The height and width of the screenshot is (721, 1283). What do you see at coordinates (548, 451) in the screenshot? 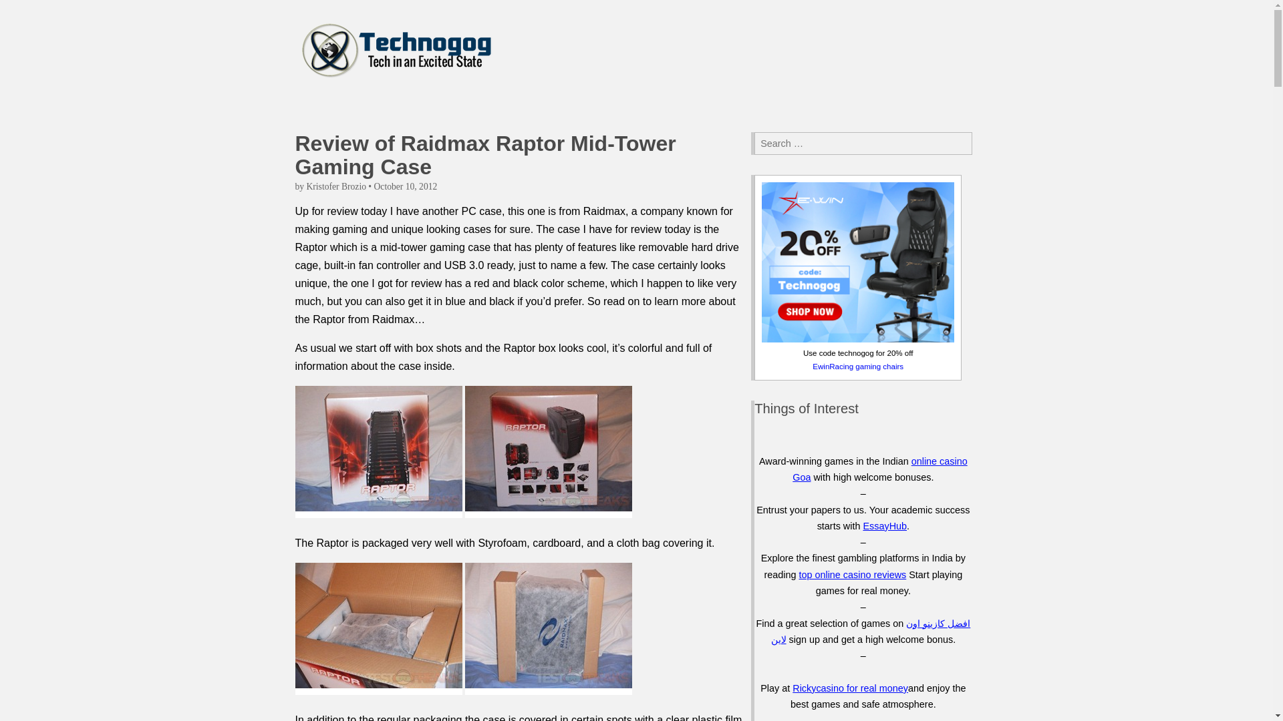
I see `raptor2` at bounding box center [548, 451].